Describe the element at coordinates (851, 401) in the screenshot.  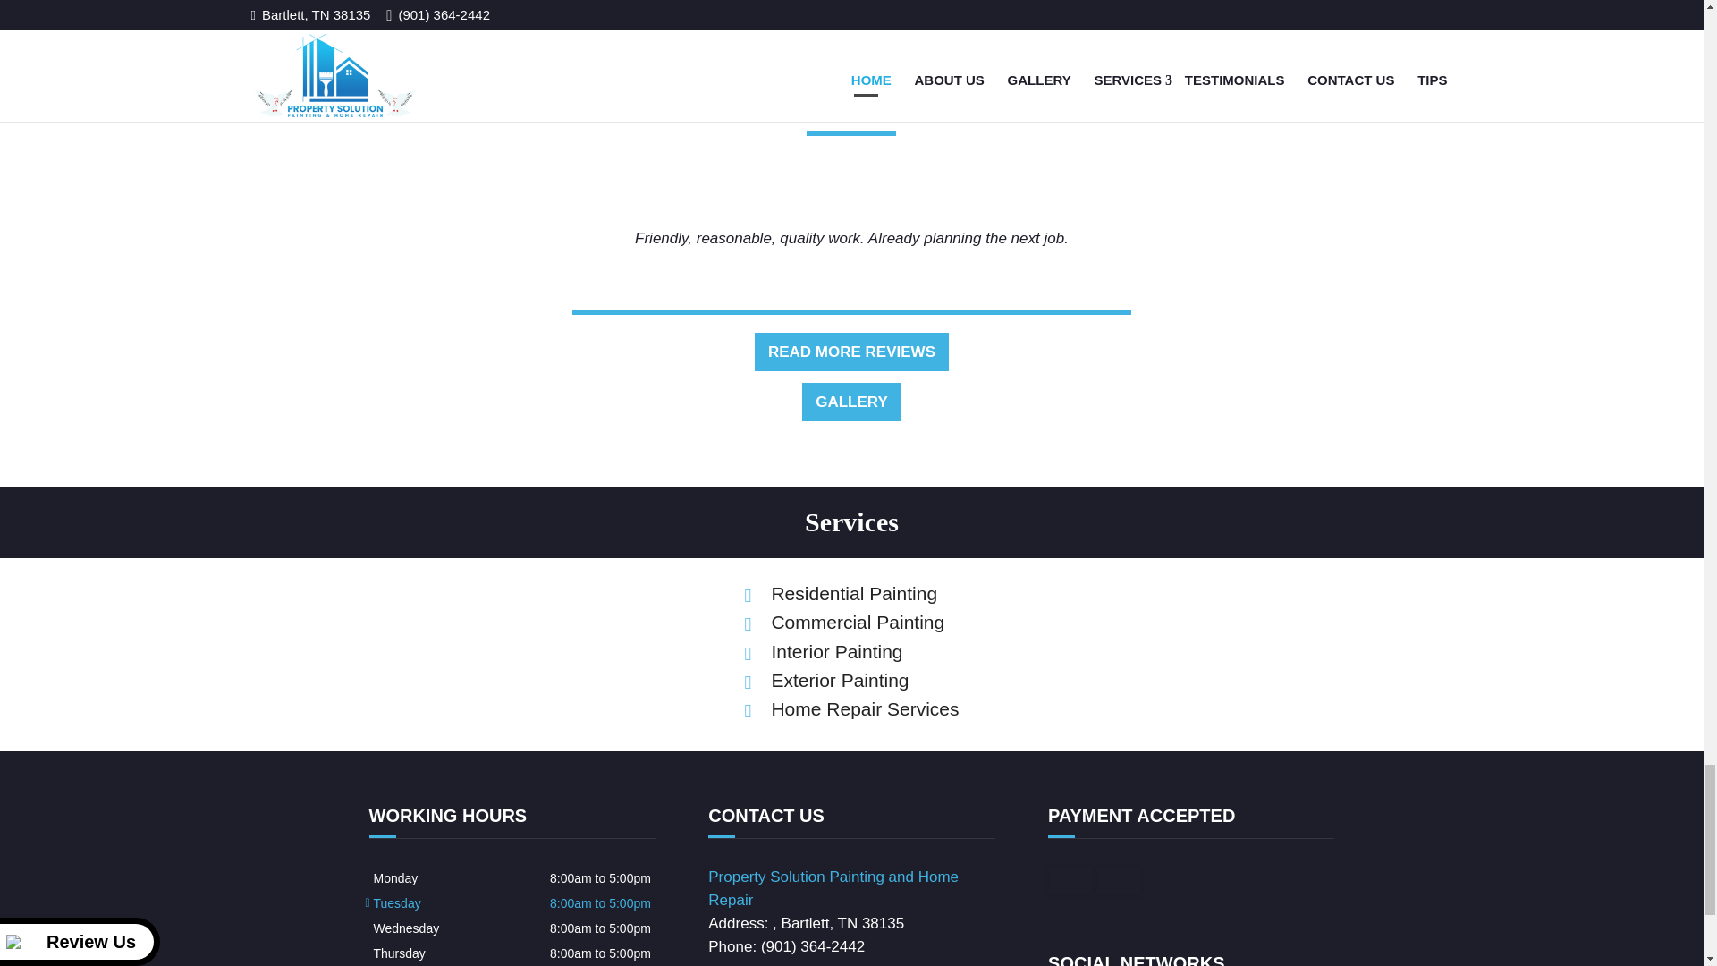
I see `GALLERY` at that location.